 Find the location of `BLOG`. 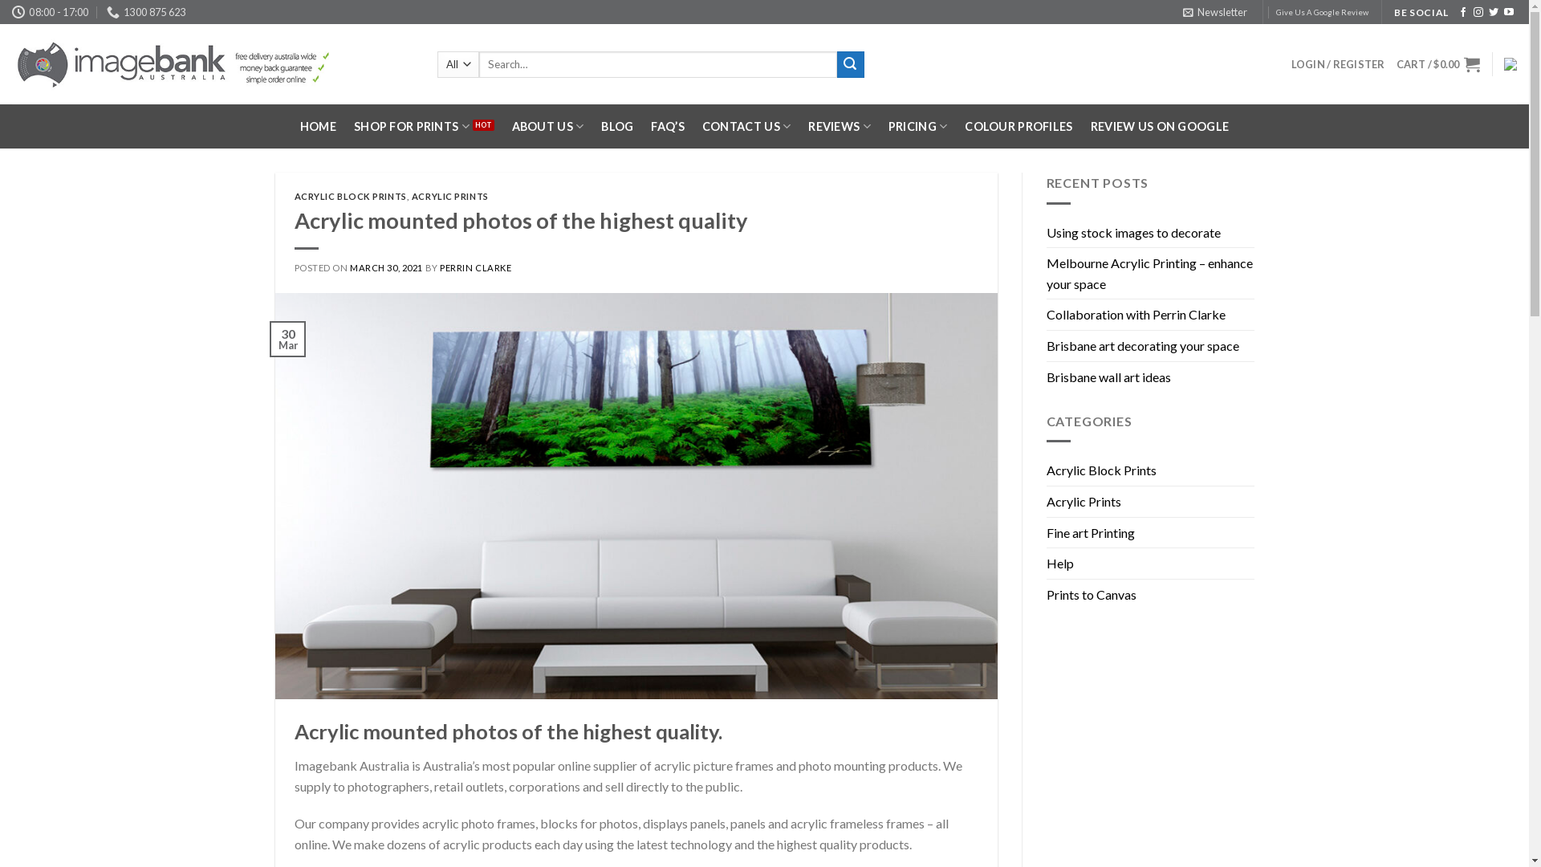

BLOG is located at coordinates (617, 127).